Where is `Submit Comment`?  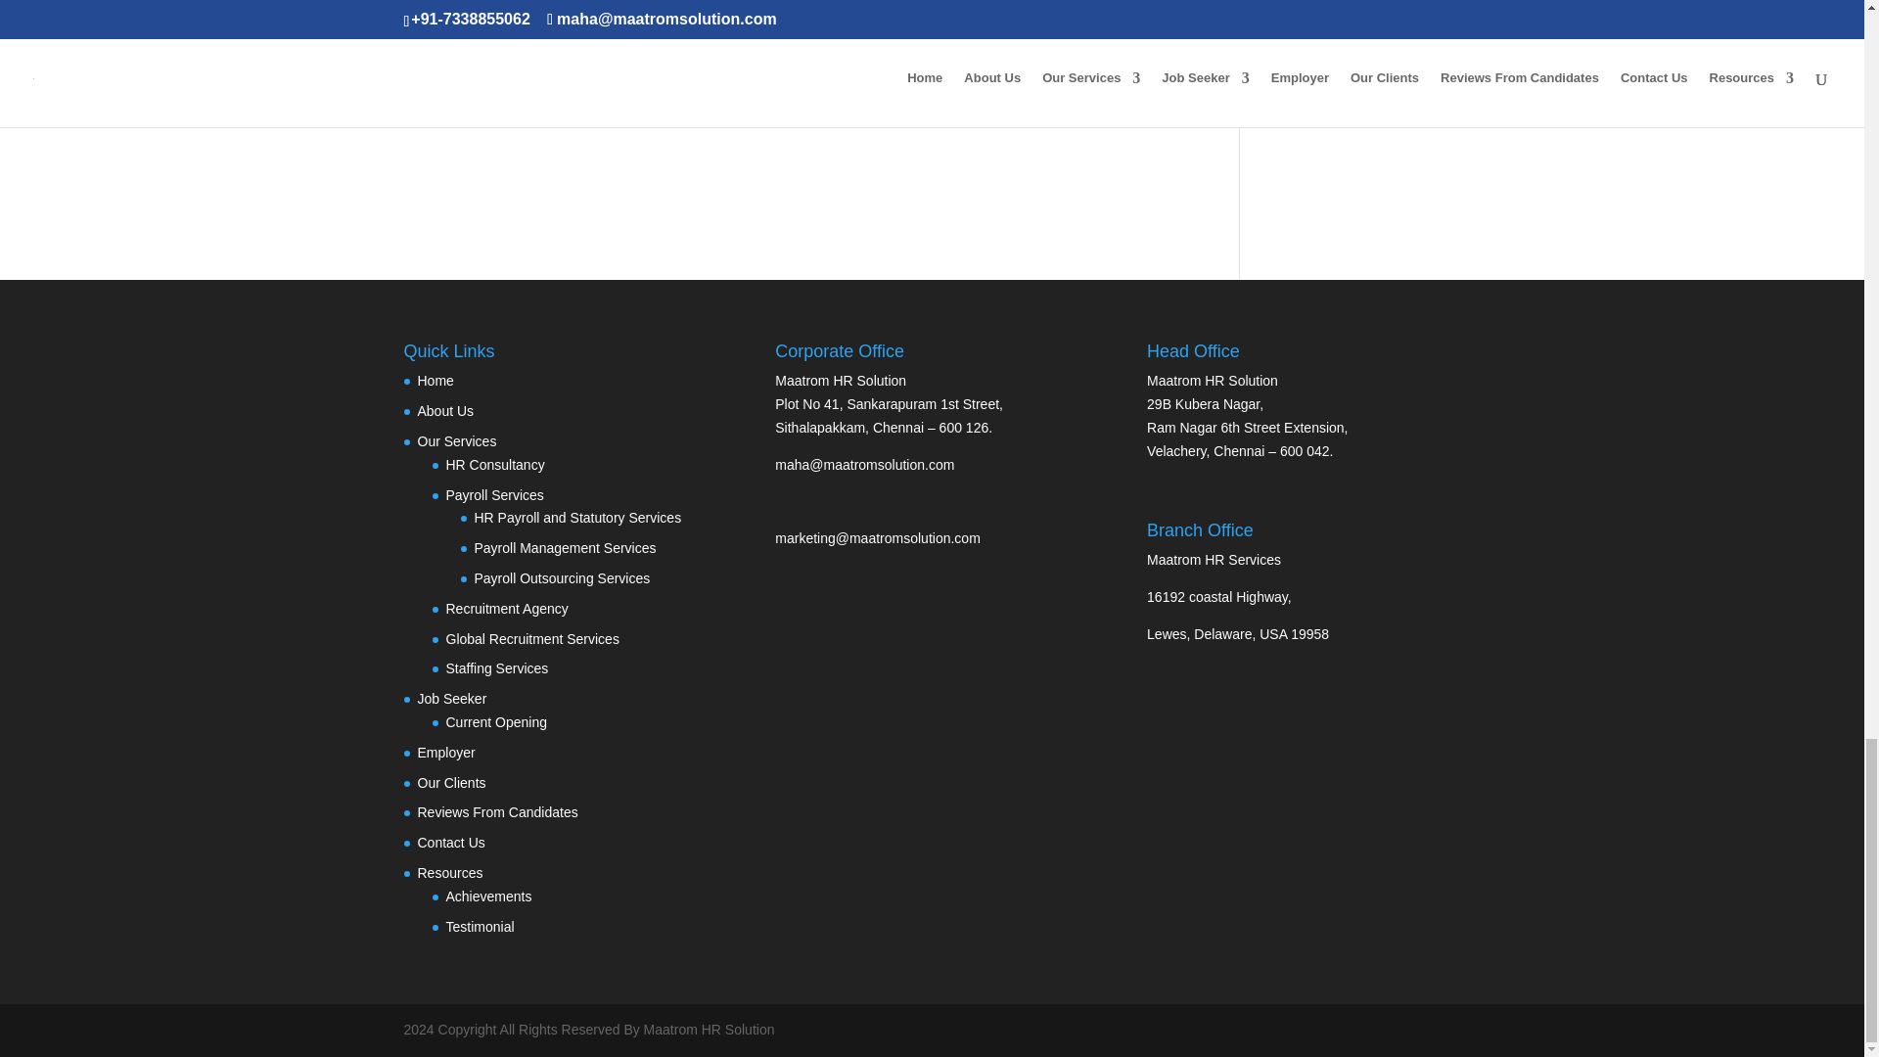 Submit Comment is located at coordinates (1084, 100).